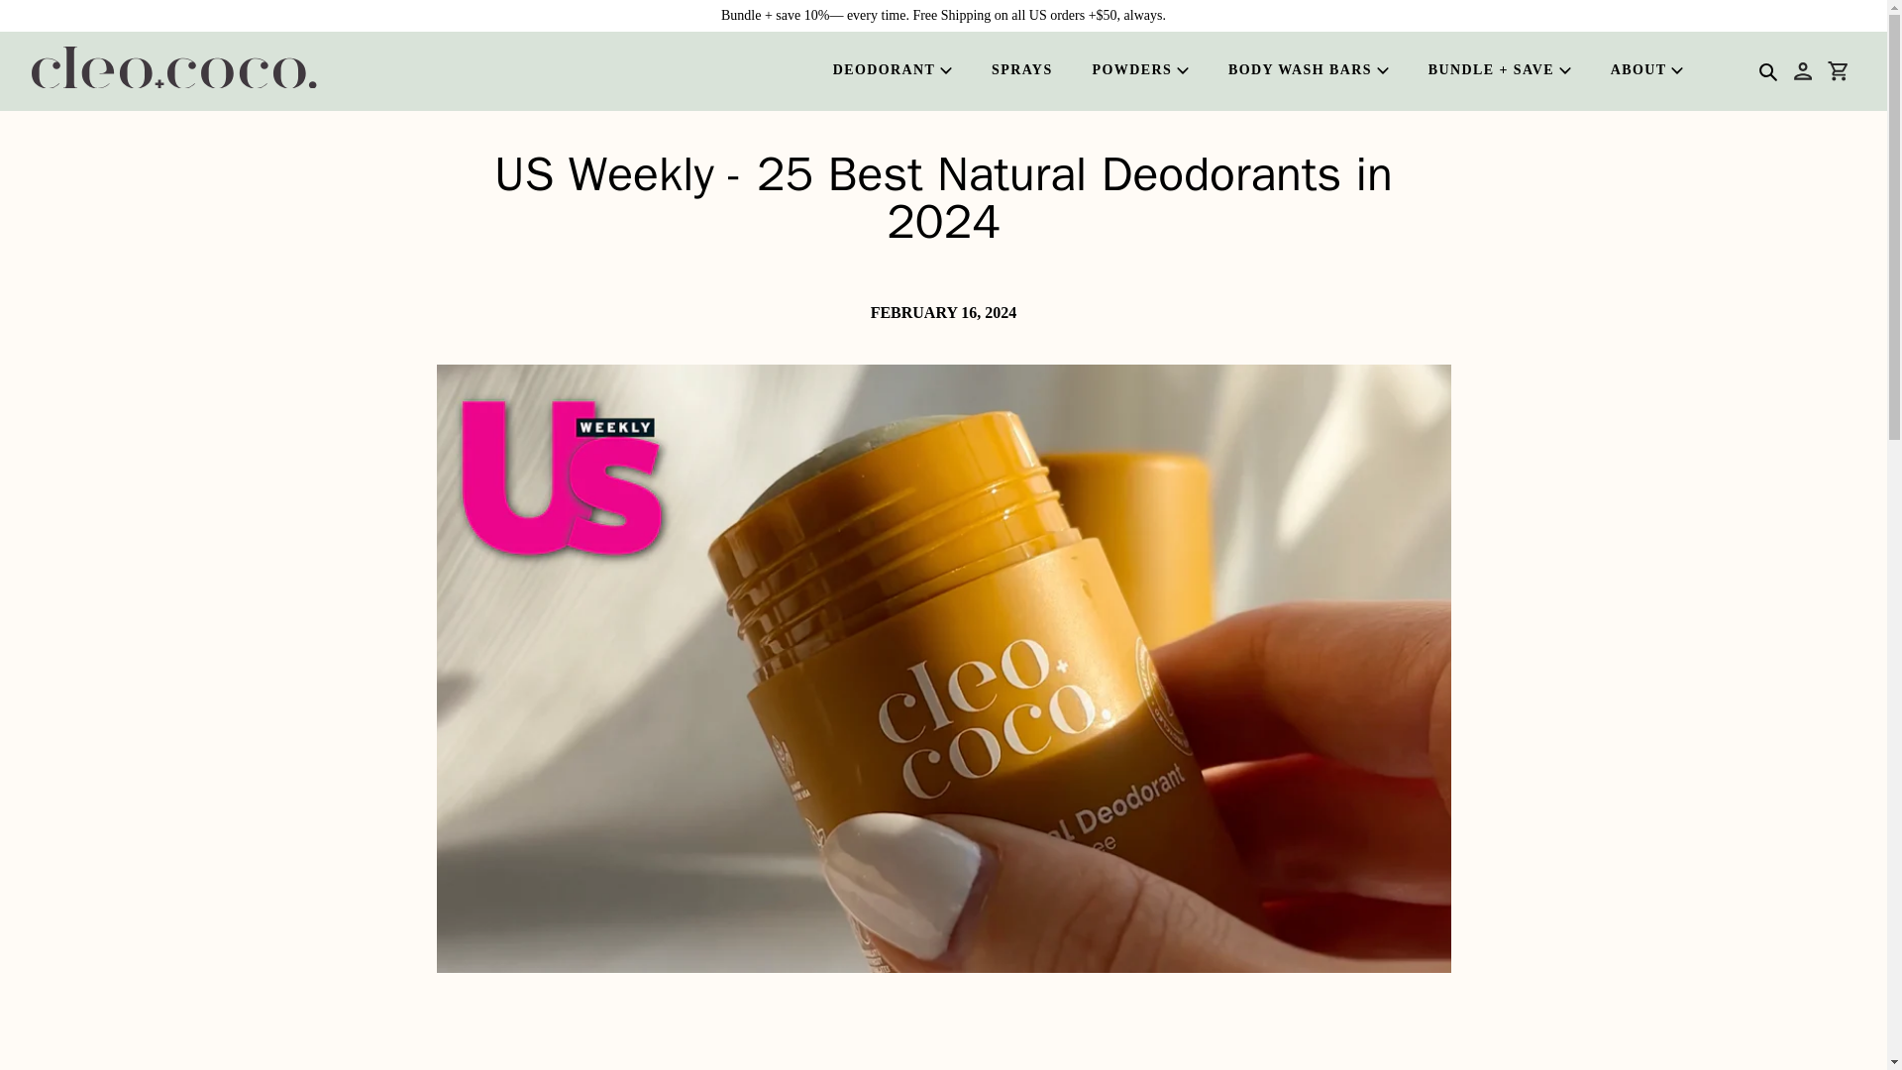  I want to click on ABOUT , so click(1646, 71).